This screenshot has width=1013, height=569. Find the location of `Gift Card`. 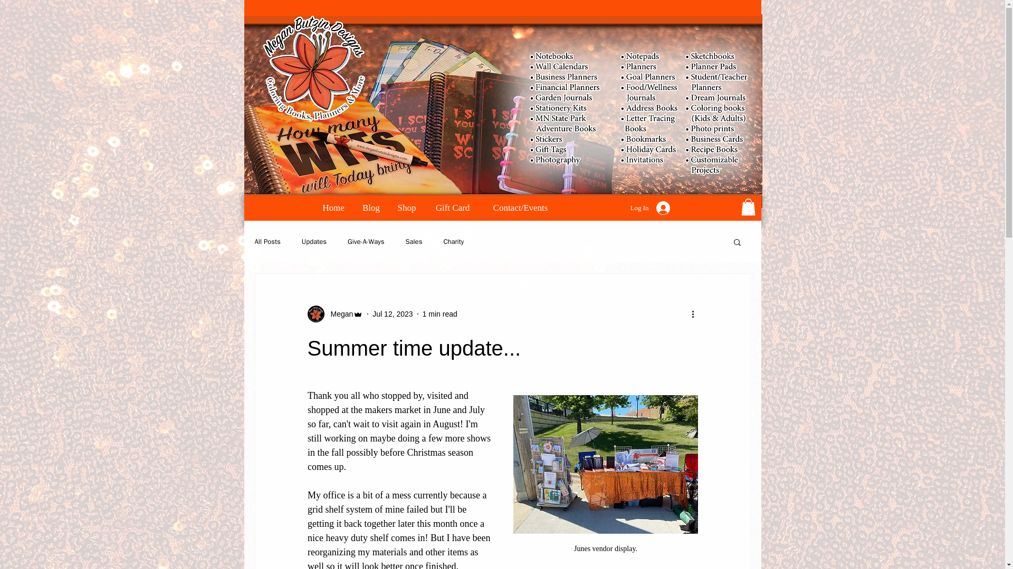

Gift Card is located at coordinates (453, 208).